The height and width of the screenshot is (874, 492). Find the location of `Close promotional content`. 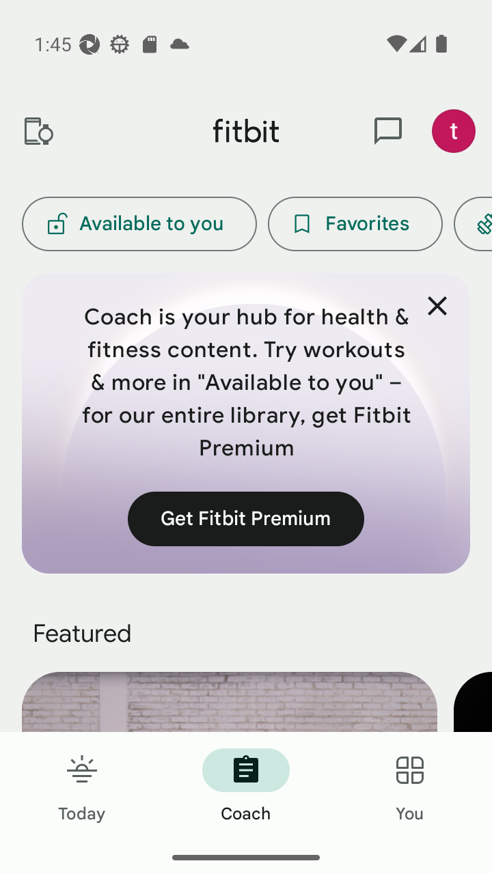

Close promotional content is located at coordinates (437, 306).